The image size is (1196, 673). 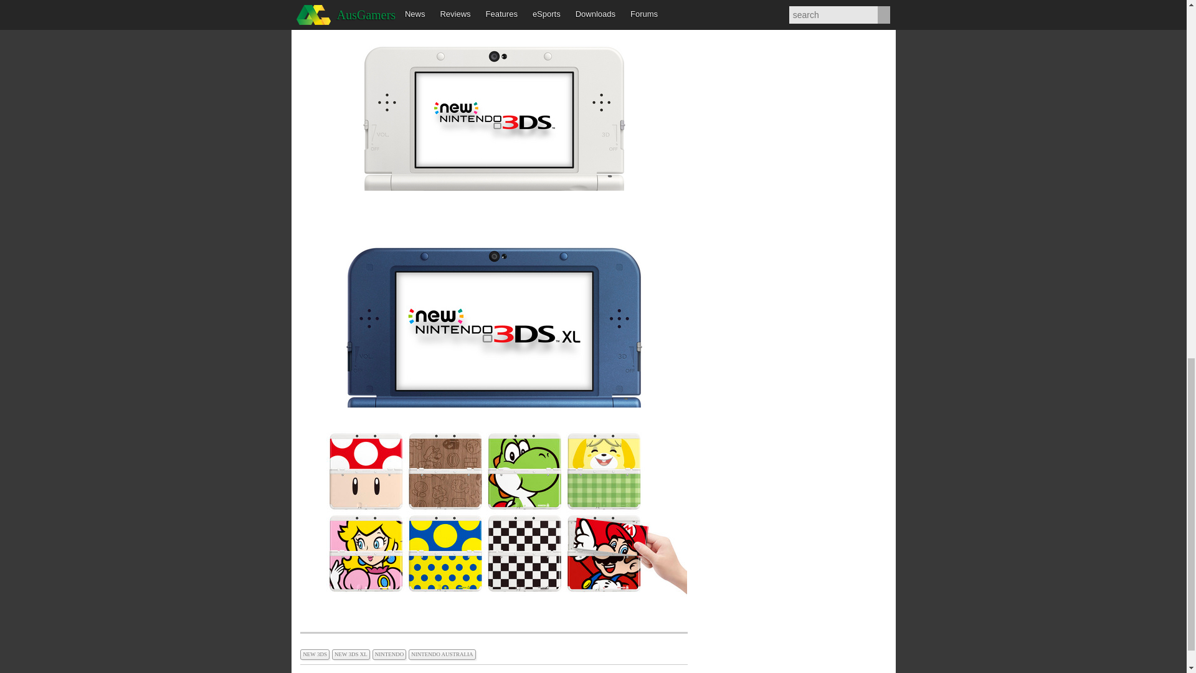 I want to click on NINTENDO AUSTRALIA, so click(x=443, y=653).